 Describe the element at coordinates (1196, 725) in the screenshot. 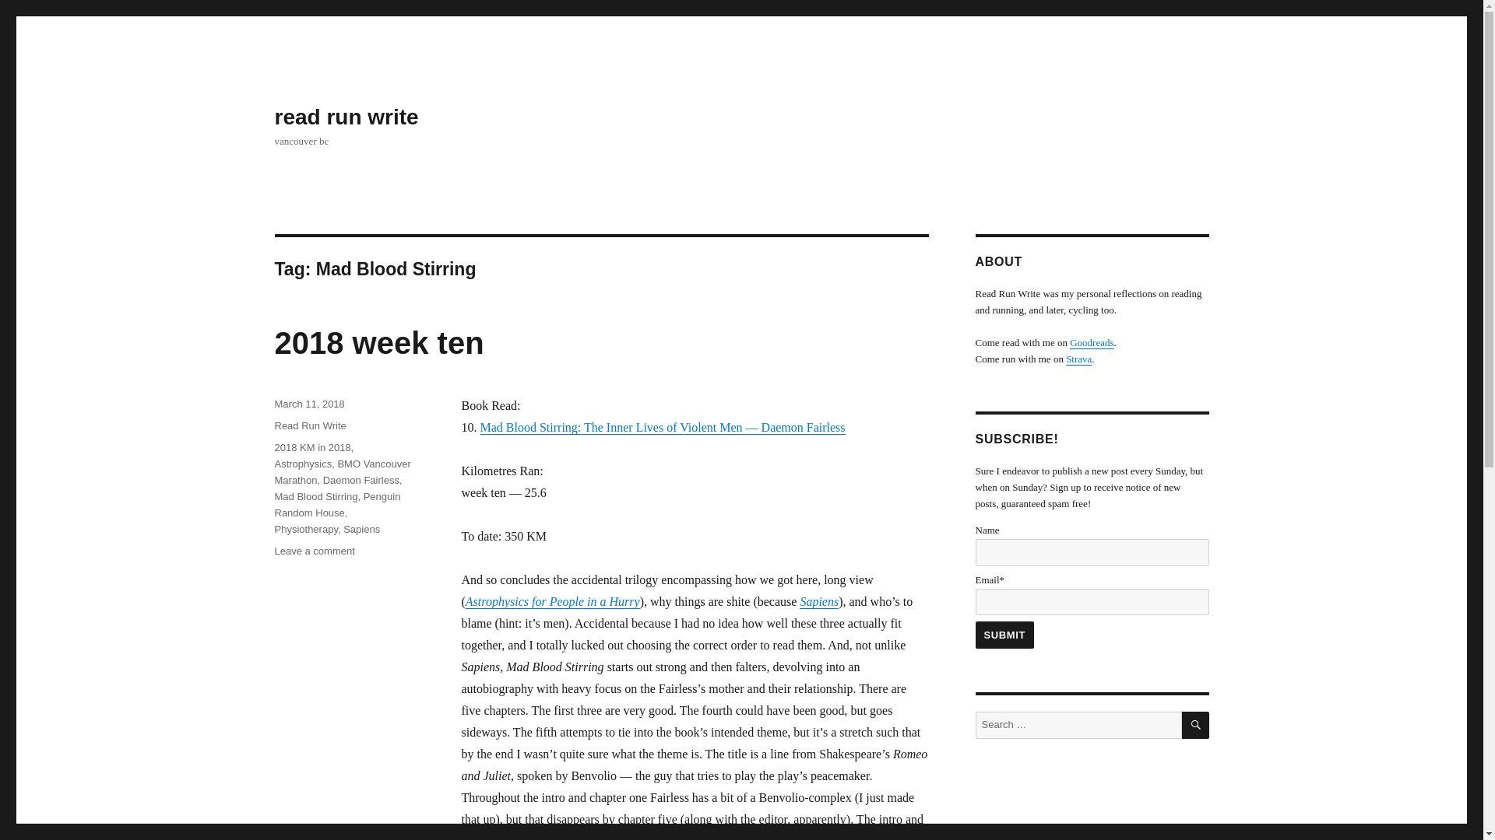

I see `SEARCH` at that location.